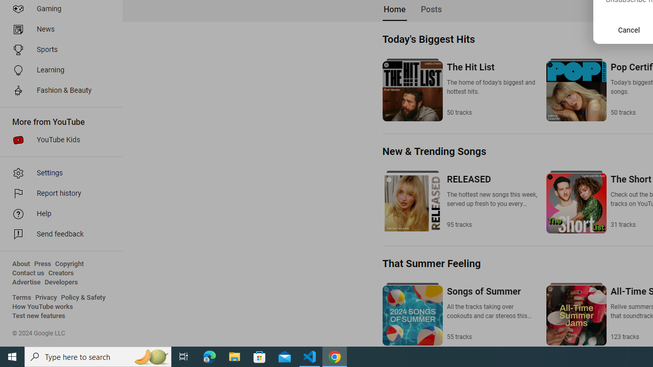  I want to click on Sports, so click(58, 50).